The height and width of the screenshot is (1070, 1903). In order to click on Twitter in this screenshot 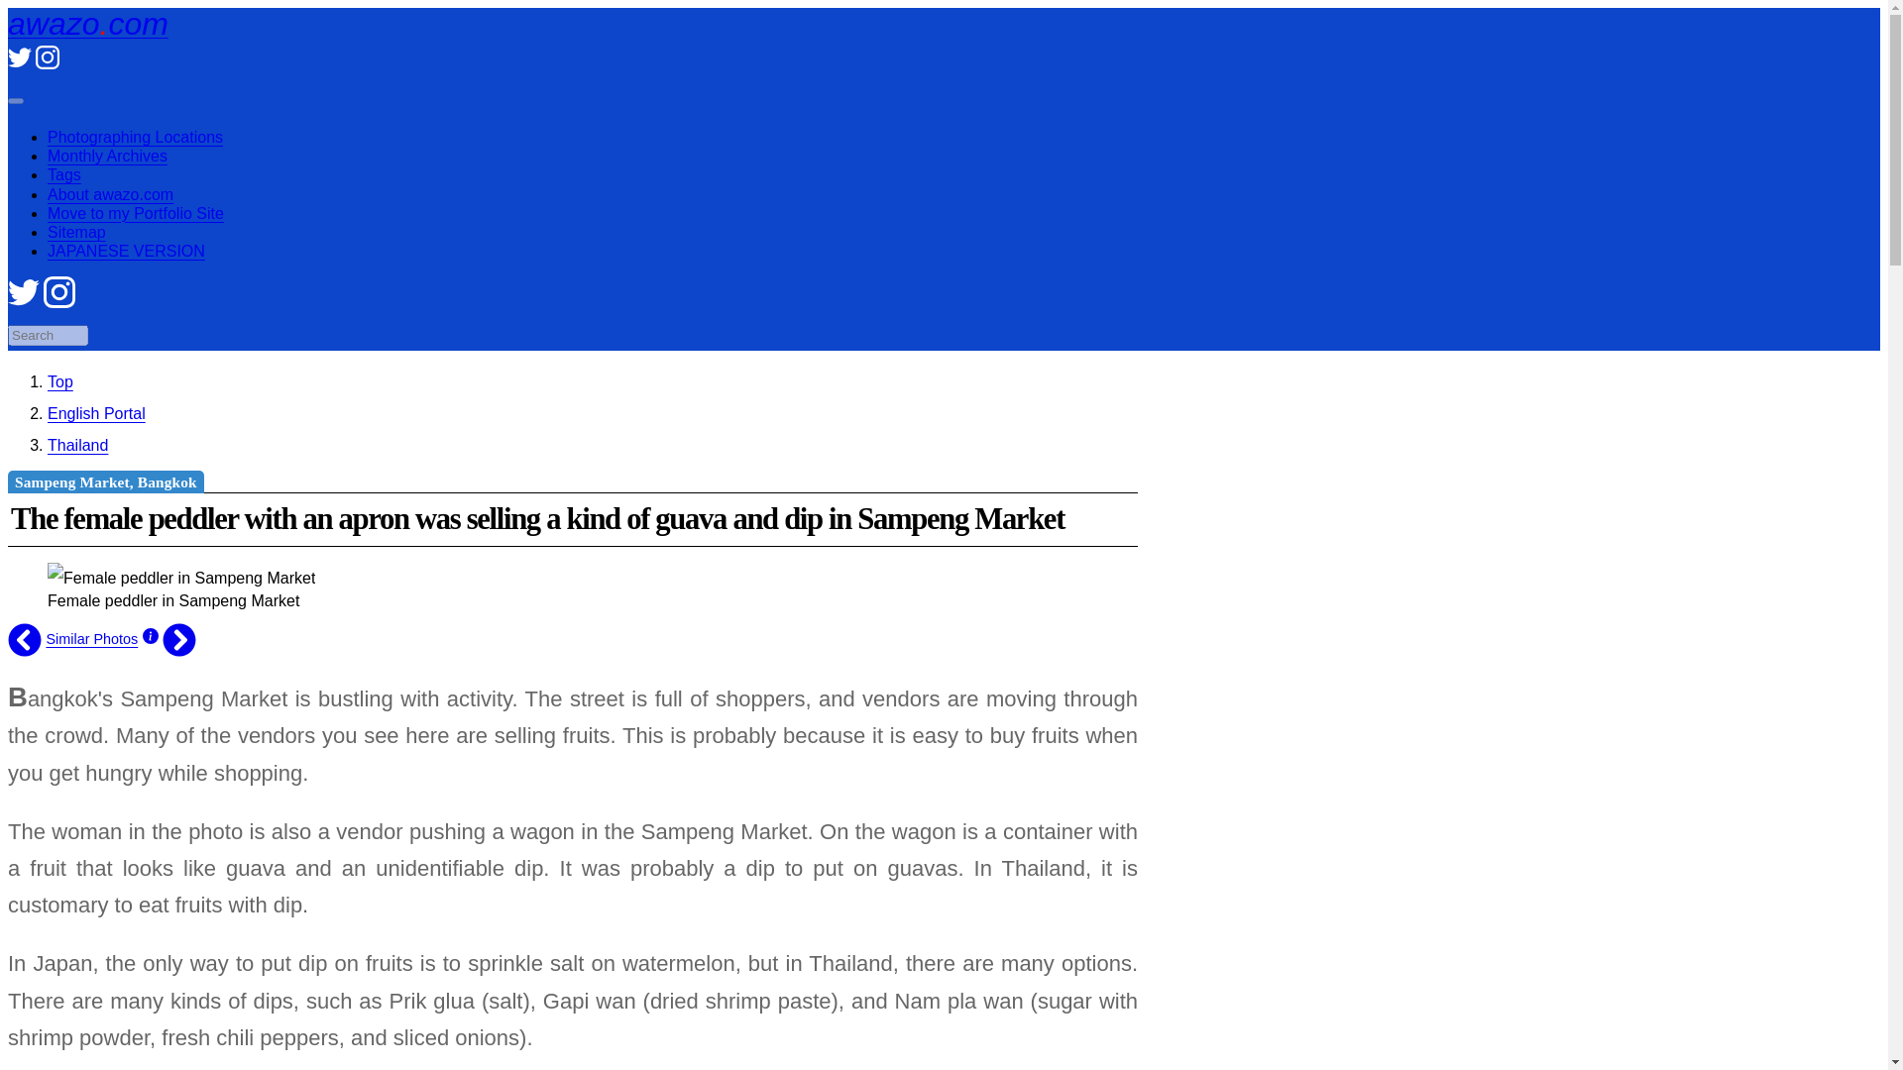, I will do `click(20, 63)`.